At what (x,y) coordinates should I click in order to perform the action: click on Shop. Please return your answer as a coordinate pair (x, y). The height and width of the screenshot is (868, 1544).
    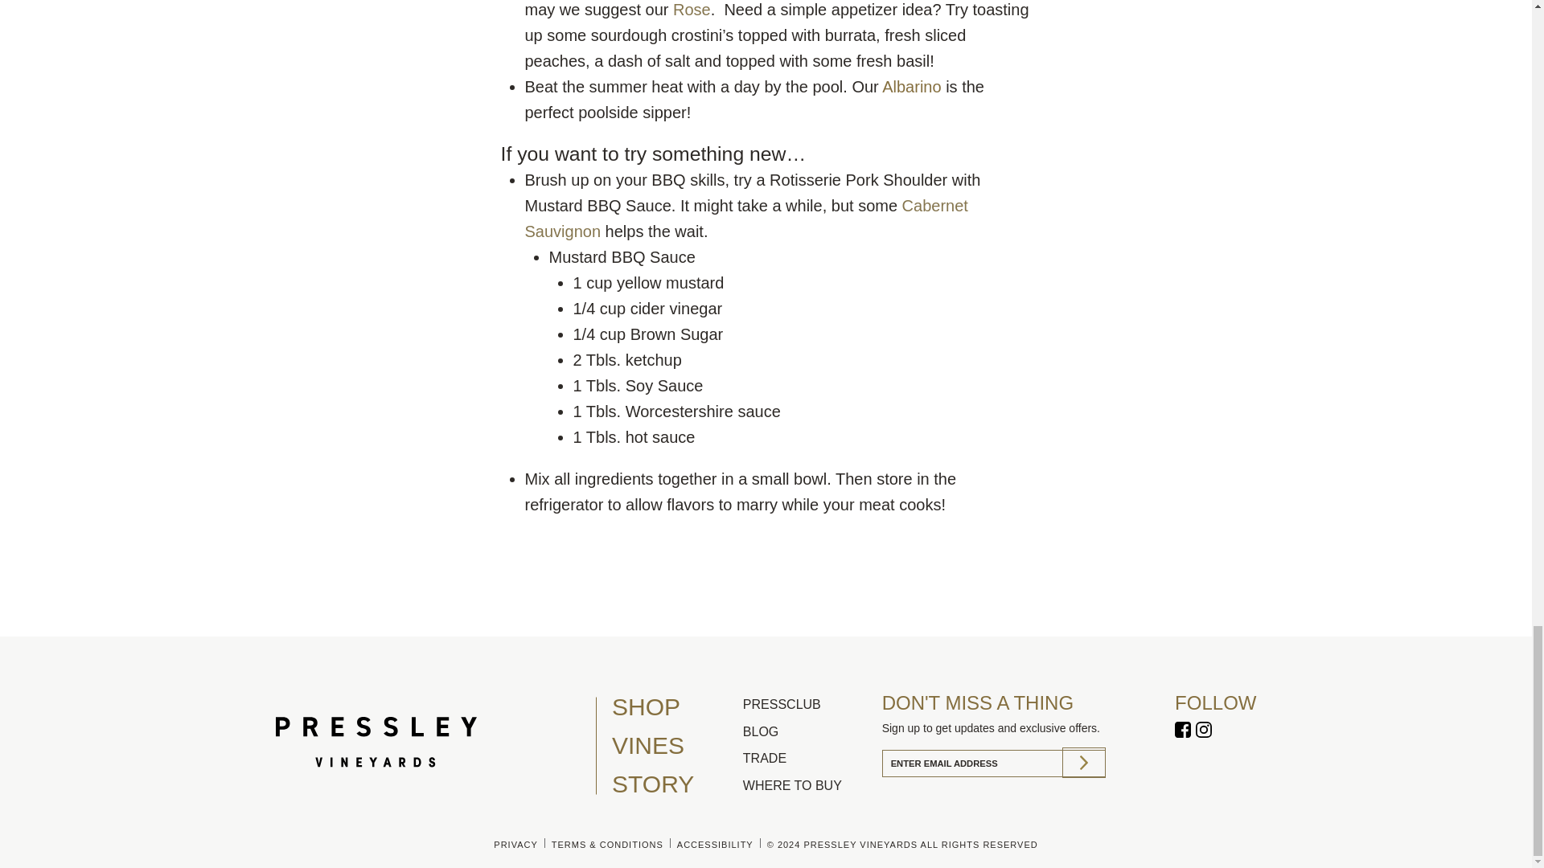
    Looking at the image, I should click on (671, 707).